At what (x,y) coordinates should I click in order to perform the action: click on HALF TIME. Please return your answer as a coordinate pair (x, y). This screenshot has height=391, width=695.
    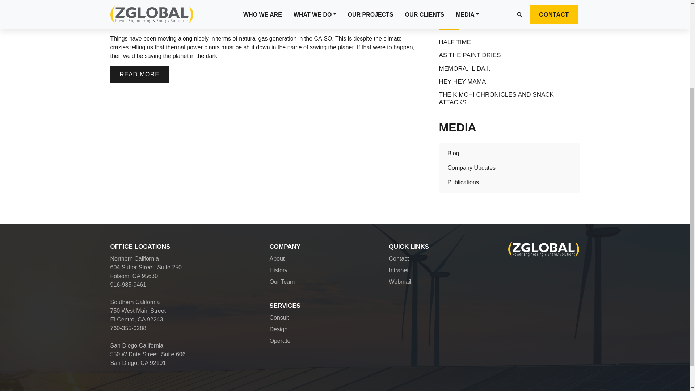
    Looking at the image, I should click on (455, 42).